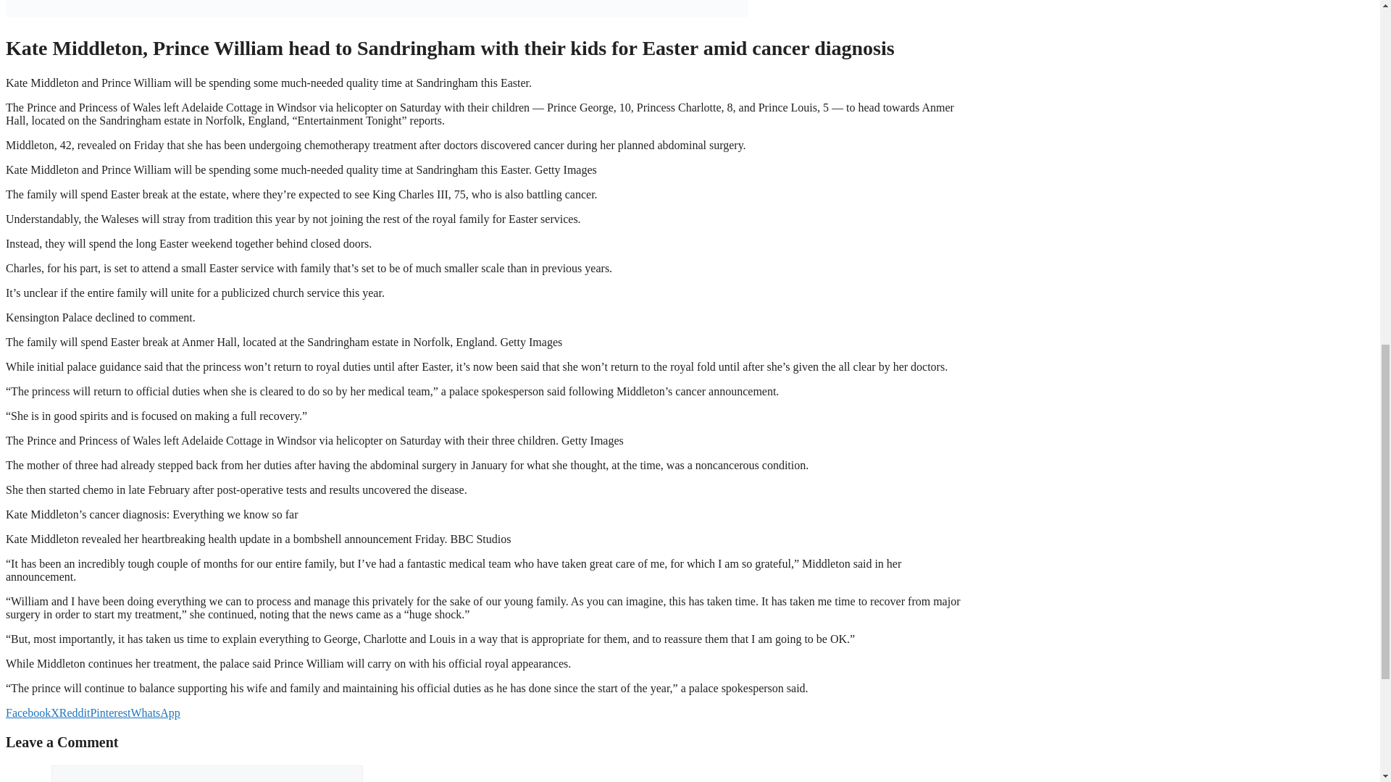  What do you see at coordinates (155, 712) in the screenshot?
I see `WhatsApp` at bounding box center [155, 712].